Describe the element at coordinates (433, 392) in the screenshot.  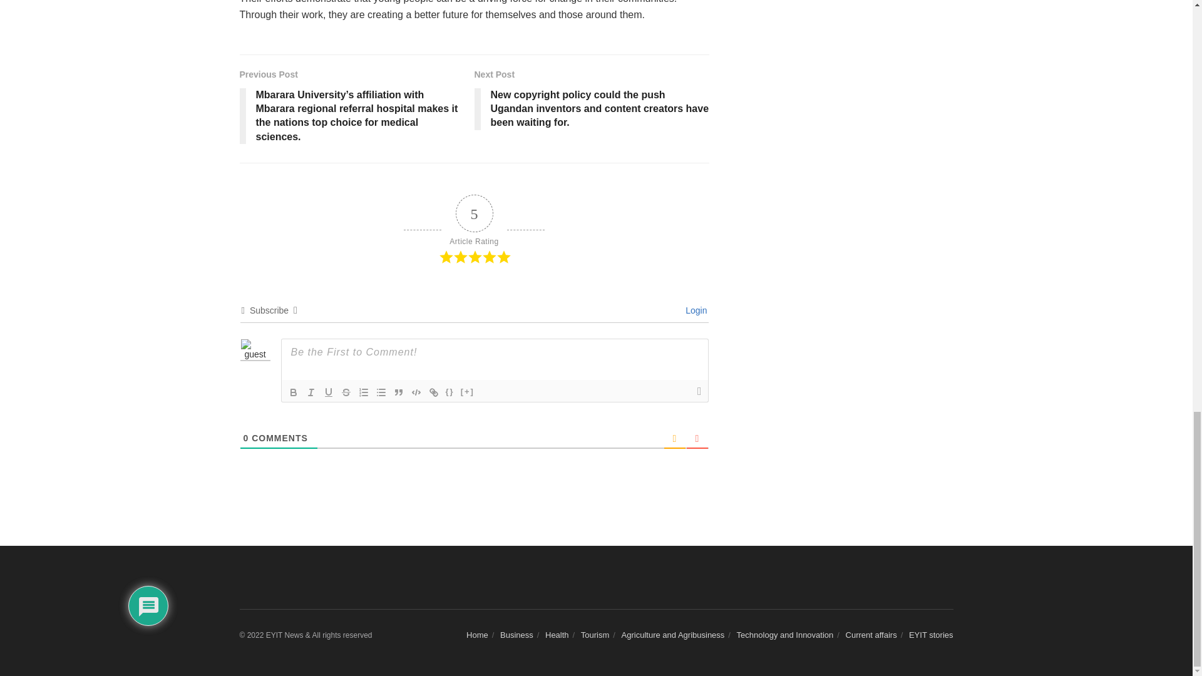
I see `Link` at that location.